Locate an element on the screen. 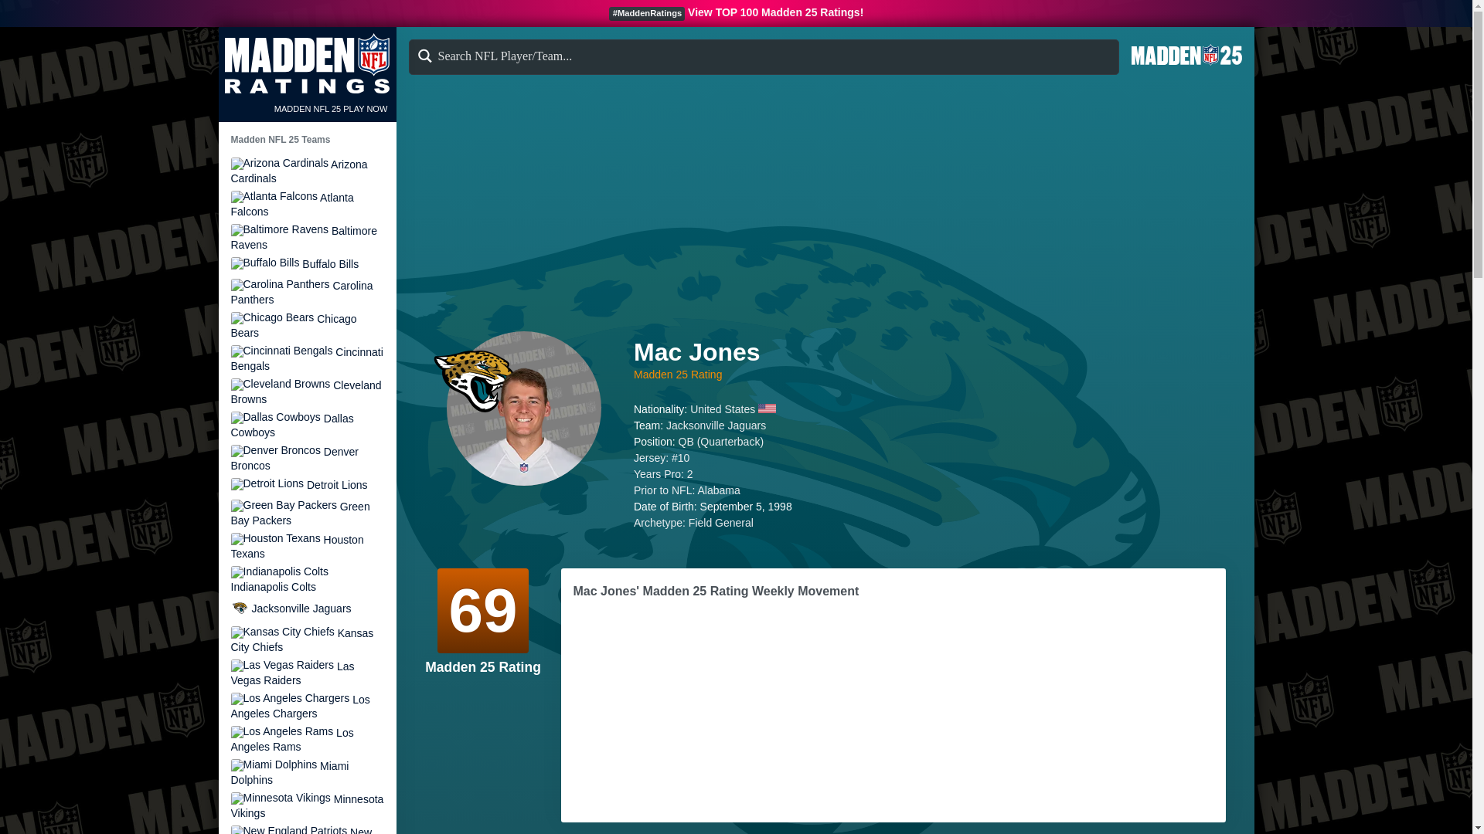 The image size is (1484, 834). Green Bay Packers is located at coordinates (283, 505).